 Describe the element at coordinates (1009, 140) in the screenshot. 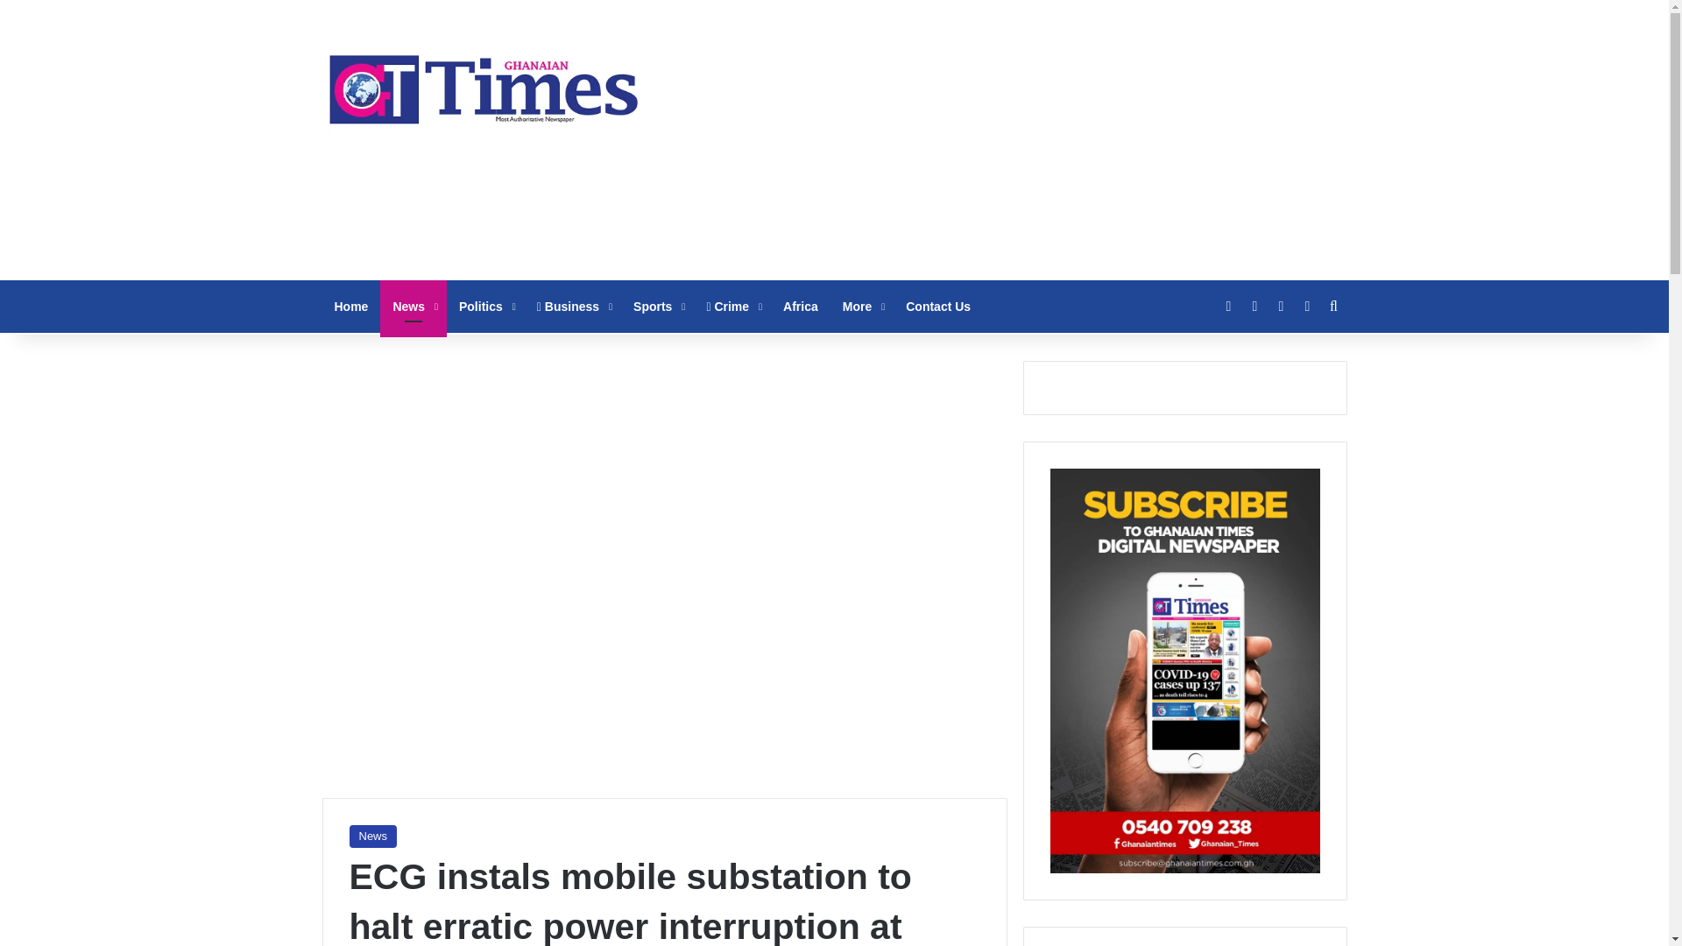

I see `Advertisement` at that location.